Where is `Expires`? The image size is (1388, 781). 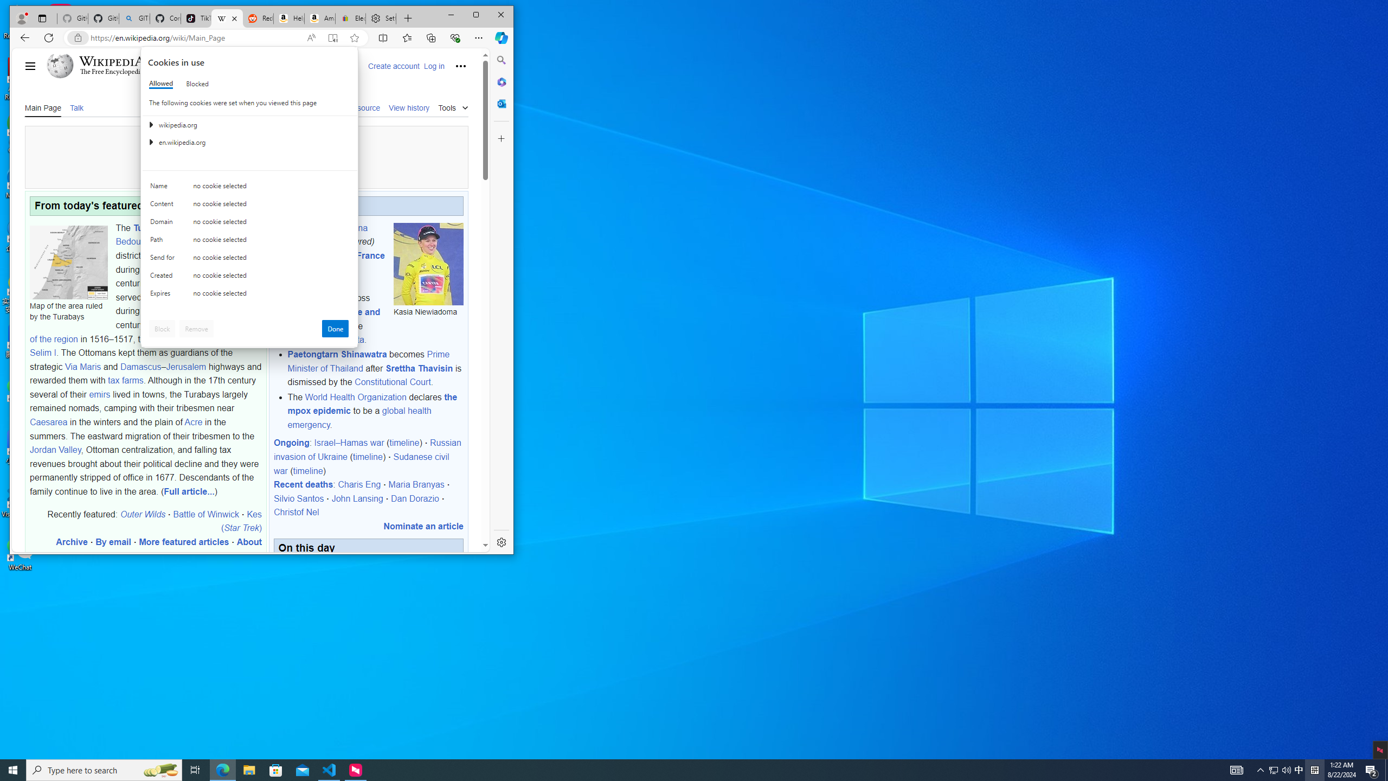 Expires is located at coordinates (164, 296).